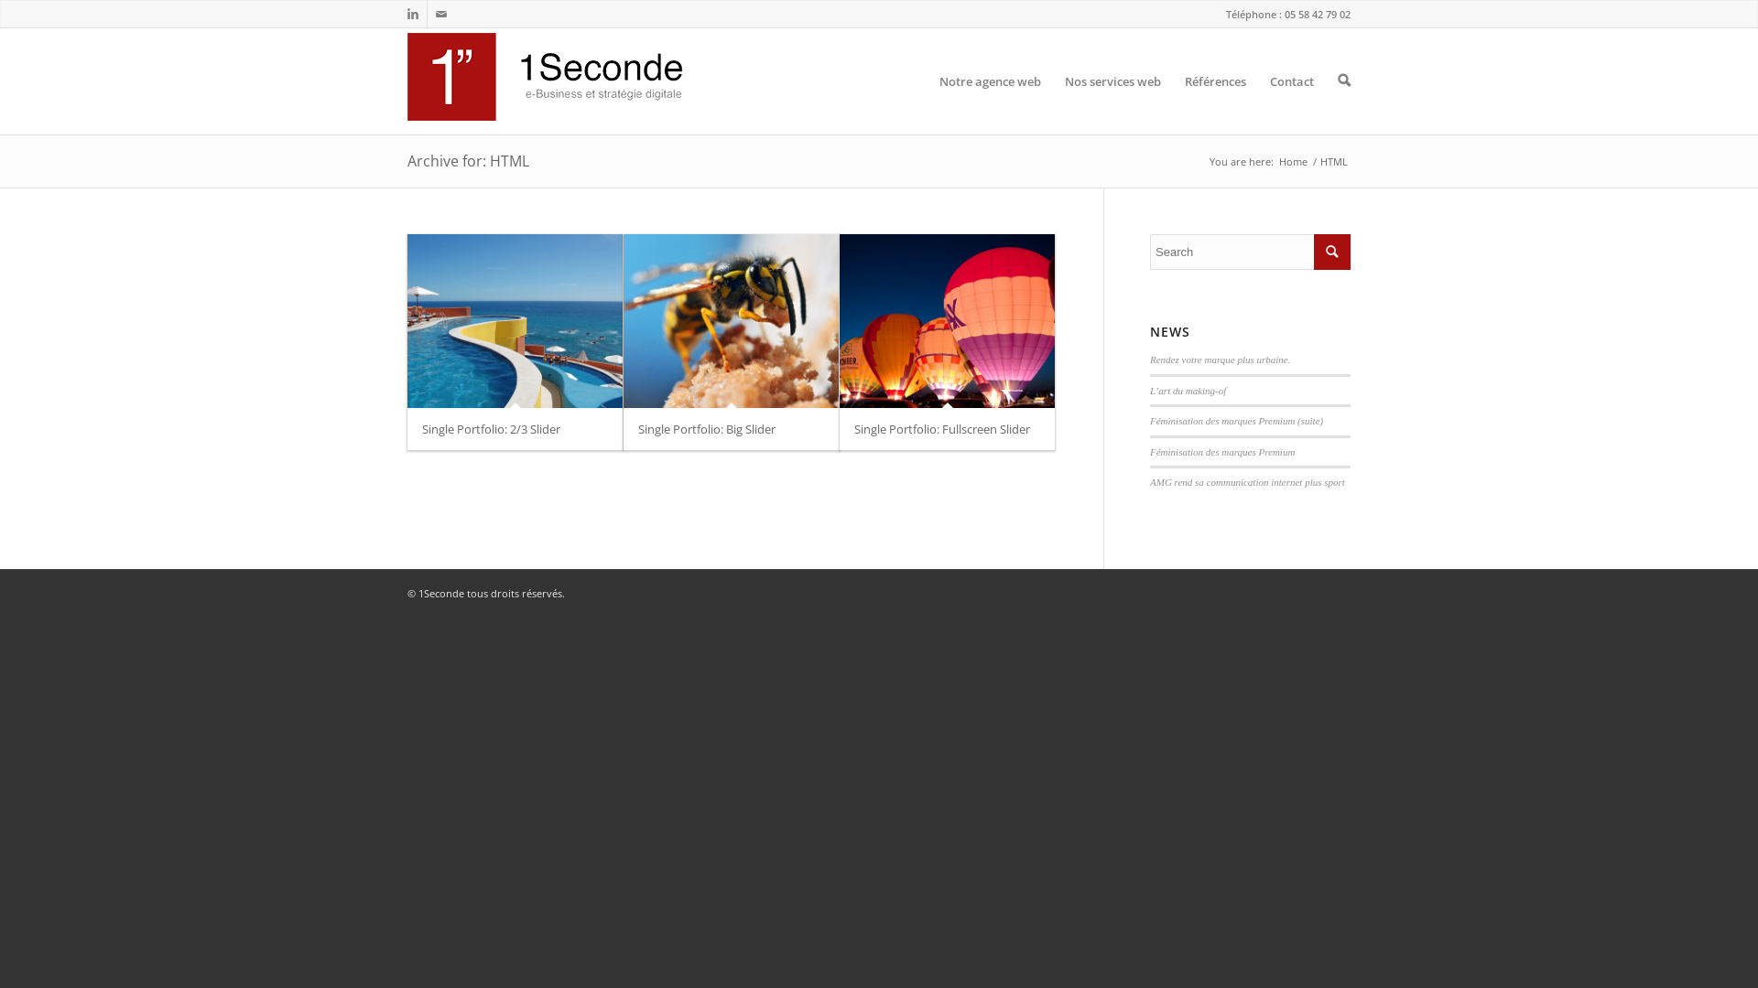 This screenshot has width=1758, height=988. I want to click on Rendez votre marque plus urbaine., so click(1220, 360).